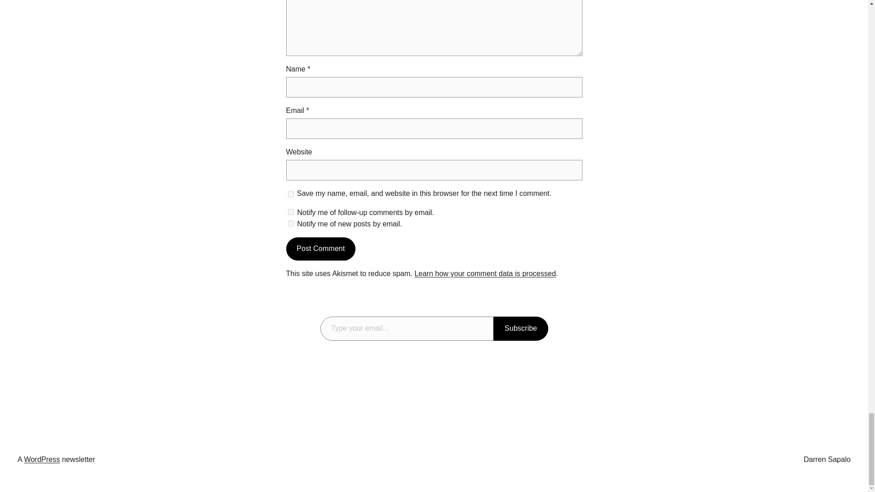 This screenshot has height=492, width=875. What do you see at coordinates (827, 459) in the screenshot?
I see `Darren Sapalo` at bounding box center [827, 459].